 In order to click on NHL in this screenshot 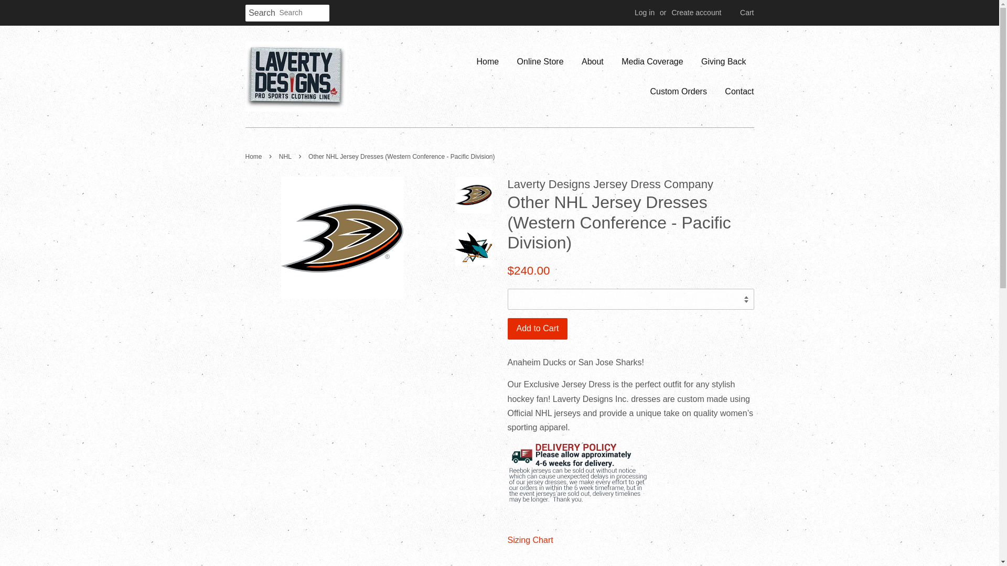, I will do `click(286, 156)`.